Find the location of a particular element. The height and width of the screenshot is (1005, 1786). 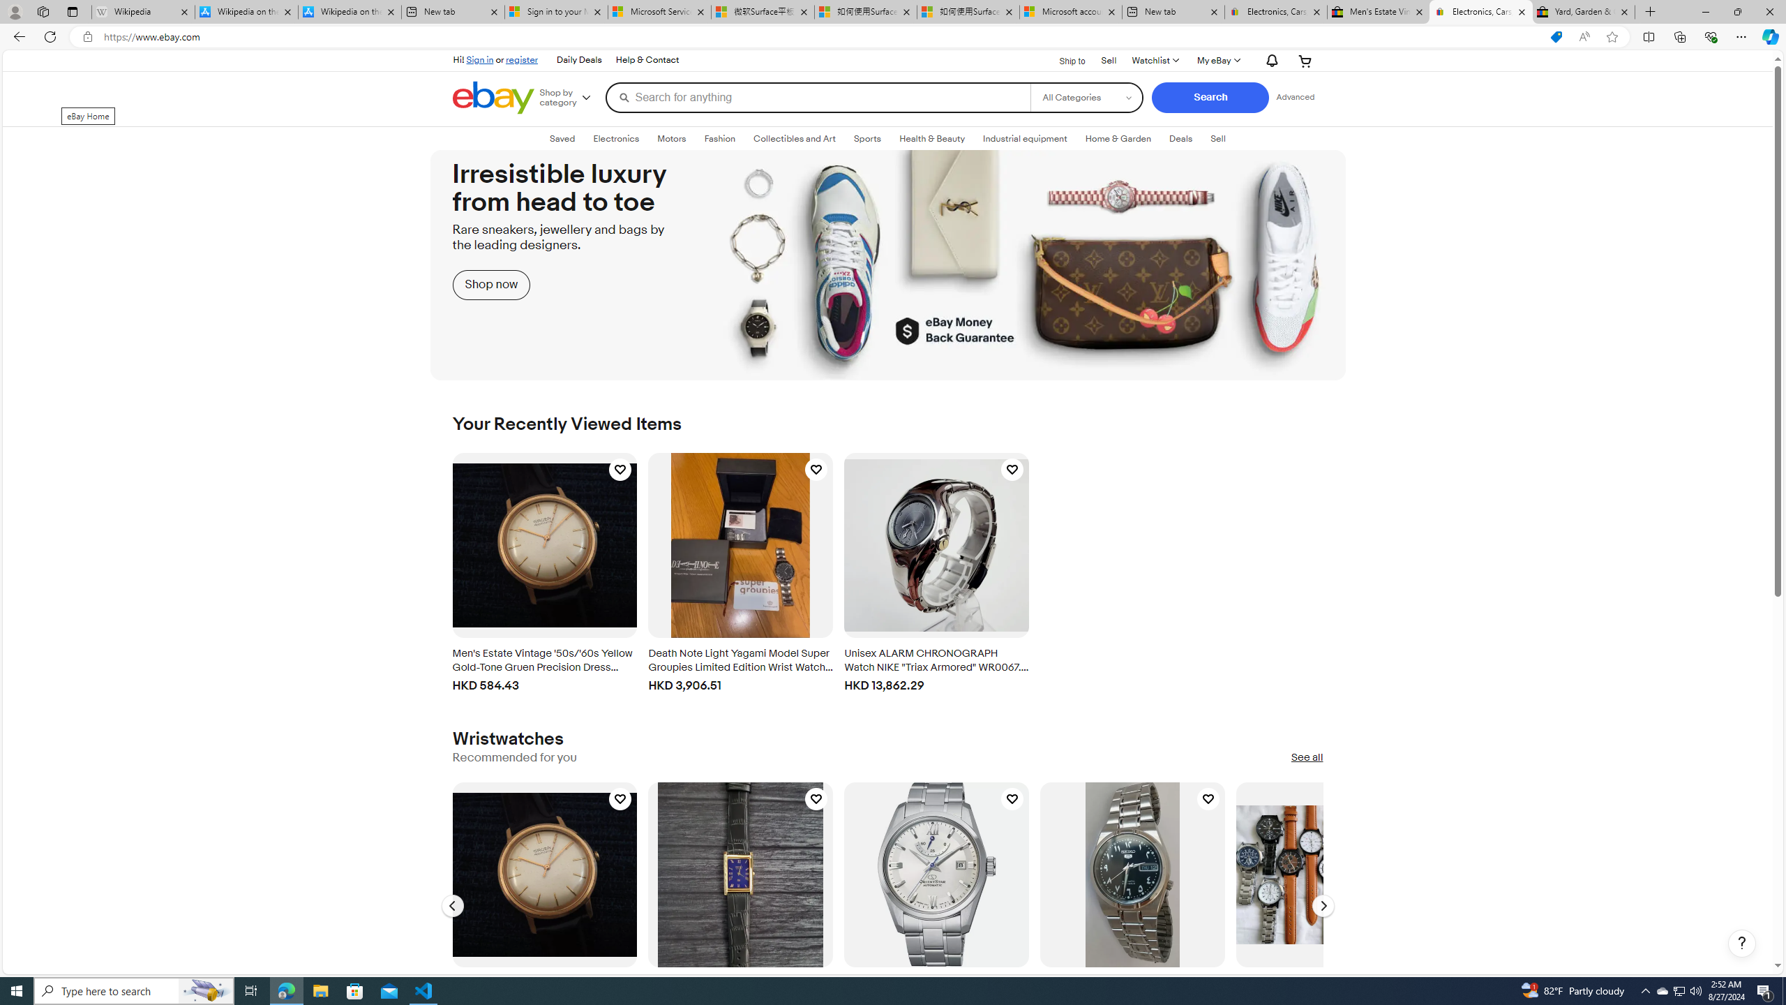

Shop by category is located at coordinates (571, 98).